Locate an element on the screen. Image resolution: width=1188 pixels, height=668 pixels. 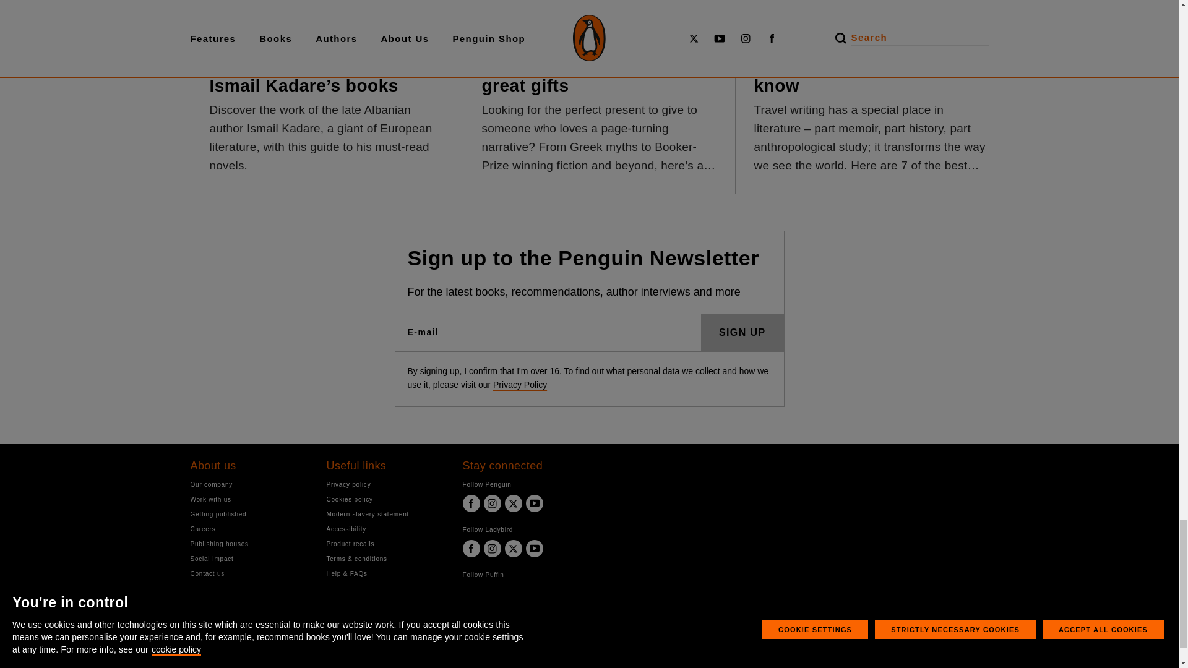
Cookies policy is located at coordinates (385, 500).